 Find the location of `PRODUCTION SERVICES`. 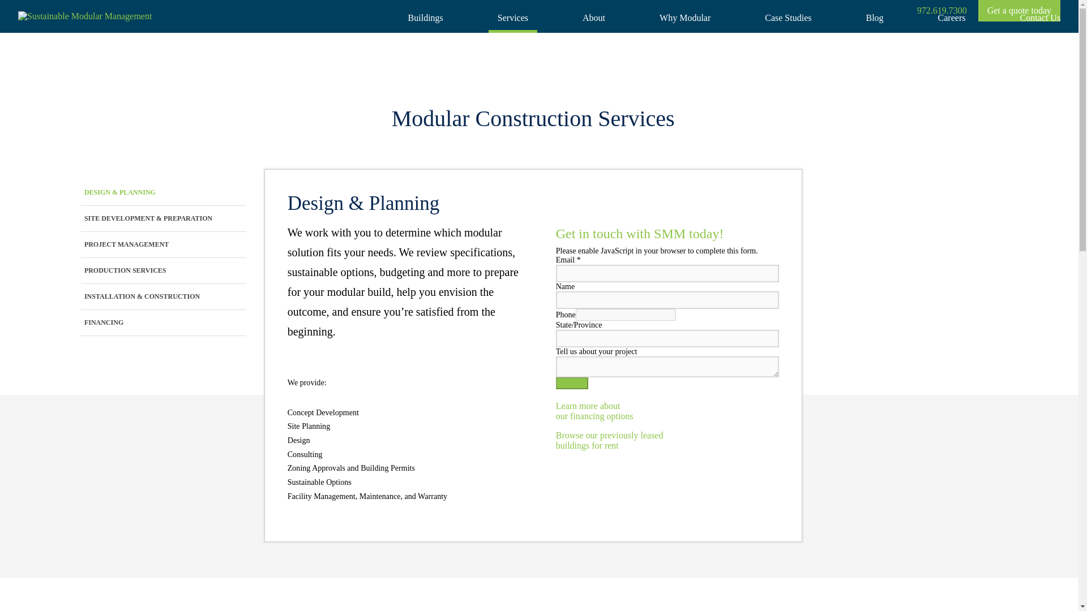

PRODUCTION SERVICES is located at coordinates (594, 411).